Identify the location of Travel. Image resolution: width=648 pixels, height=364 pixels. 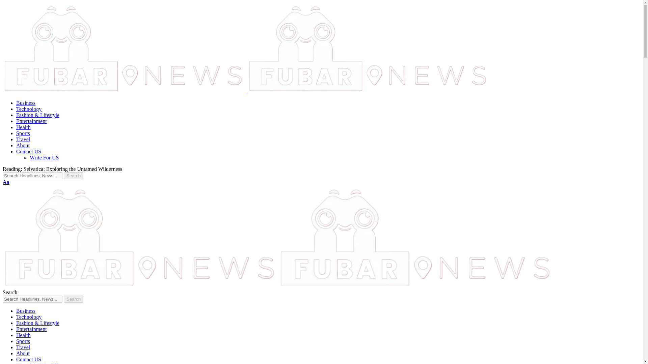
(23, 347).